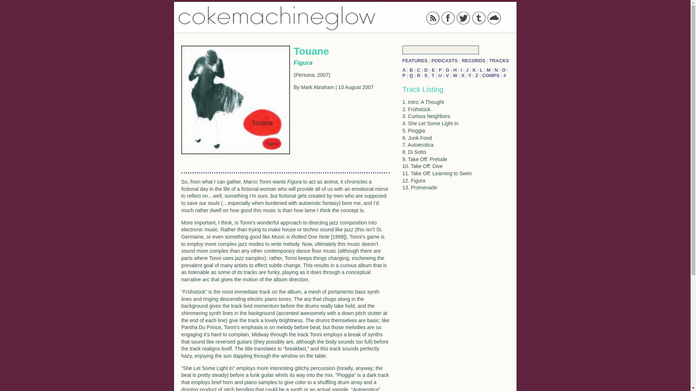  I want to click on FEATURES, so click(415, 60).